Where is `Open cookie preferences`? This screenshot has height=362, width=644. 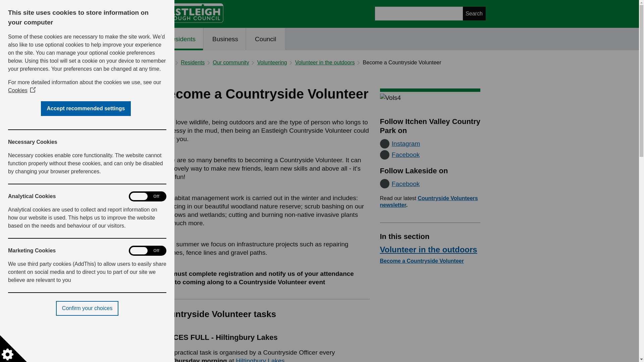
Open cookie preferences is located at coordinates (13, 349).